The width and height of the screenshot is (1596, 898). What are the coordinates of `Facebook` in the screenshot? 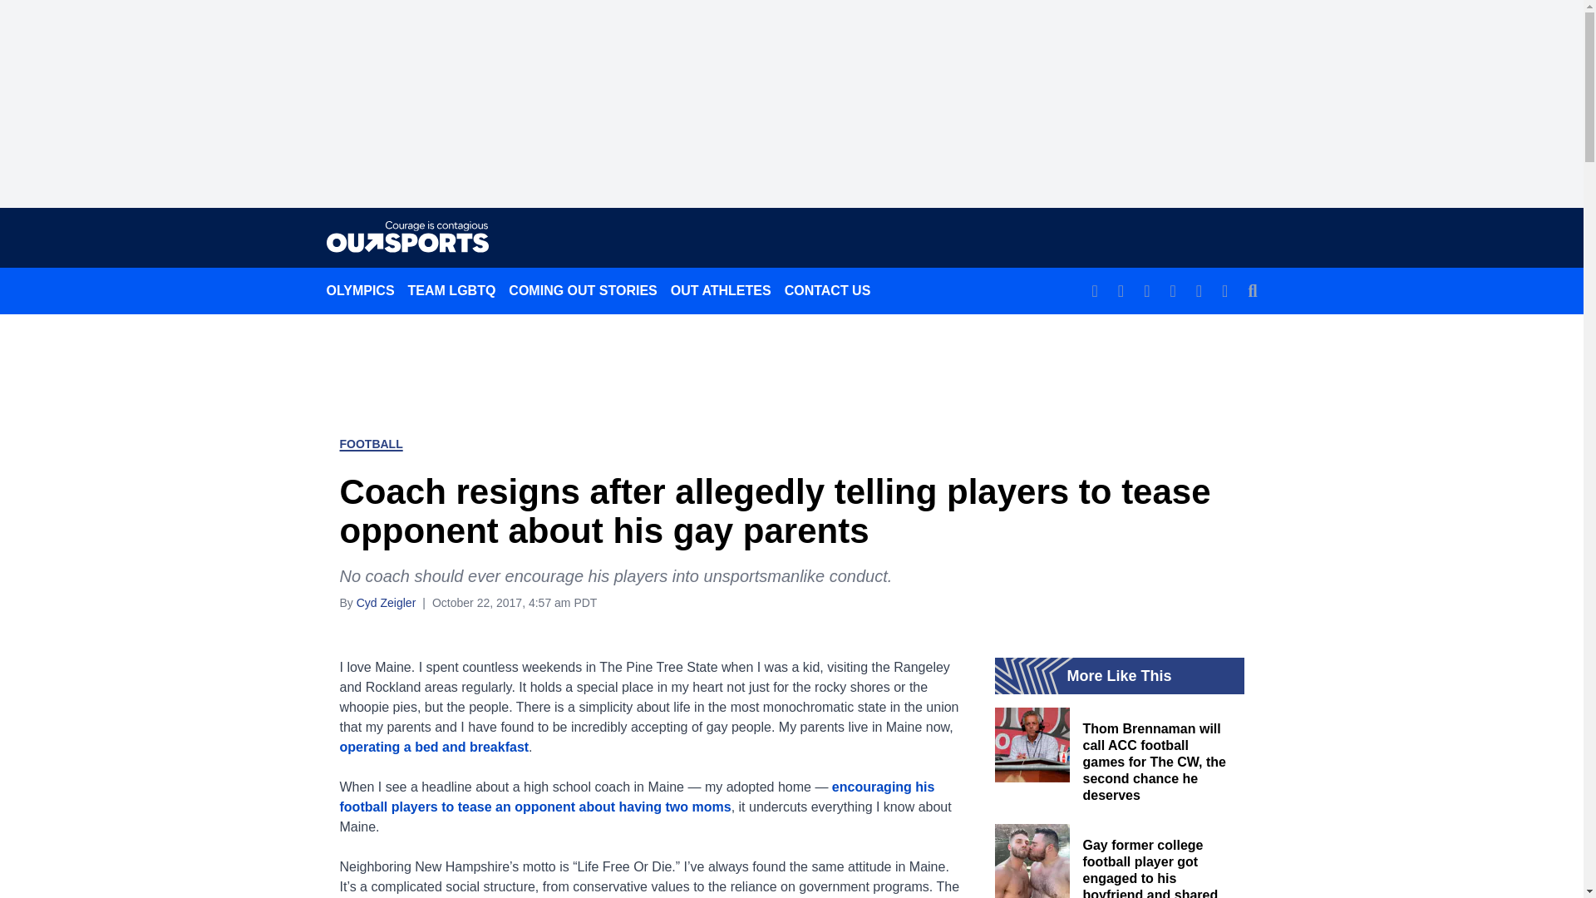 It's located at (1121, 290).